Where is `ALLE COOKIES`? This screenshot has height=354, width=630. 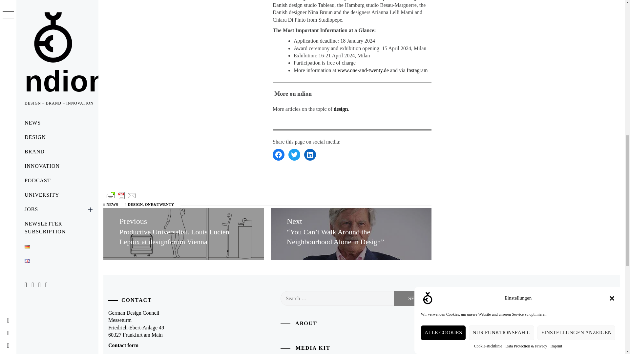
ALLE COOKIES is located at coordinates (443, 77).